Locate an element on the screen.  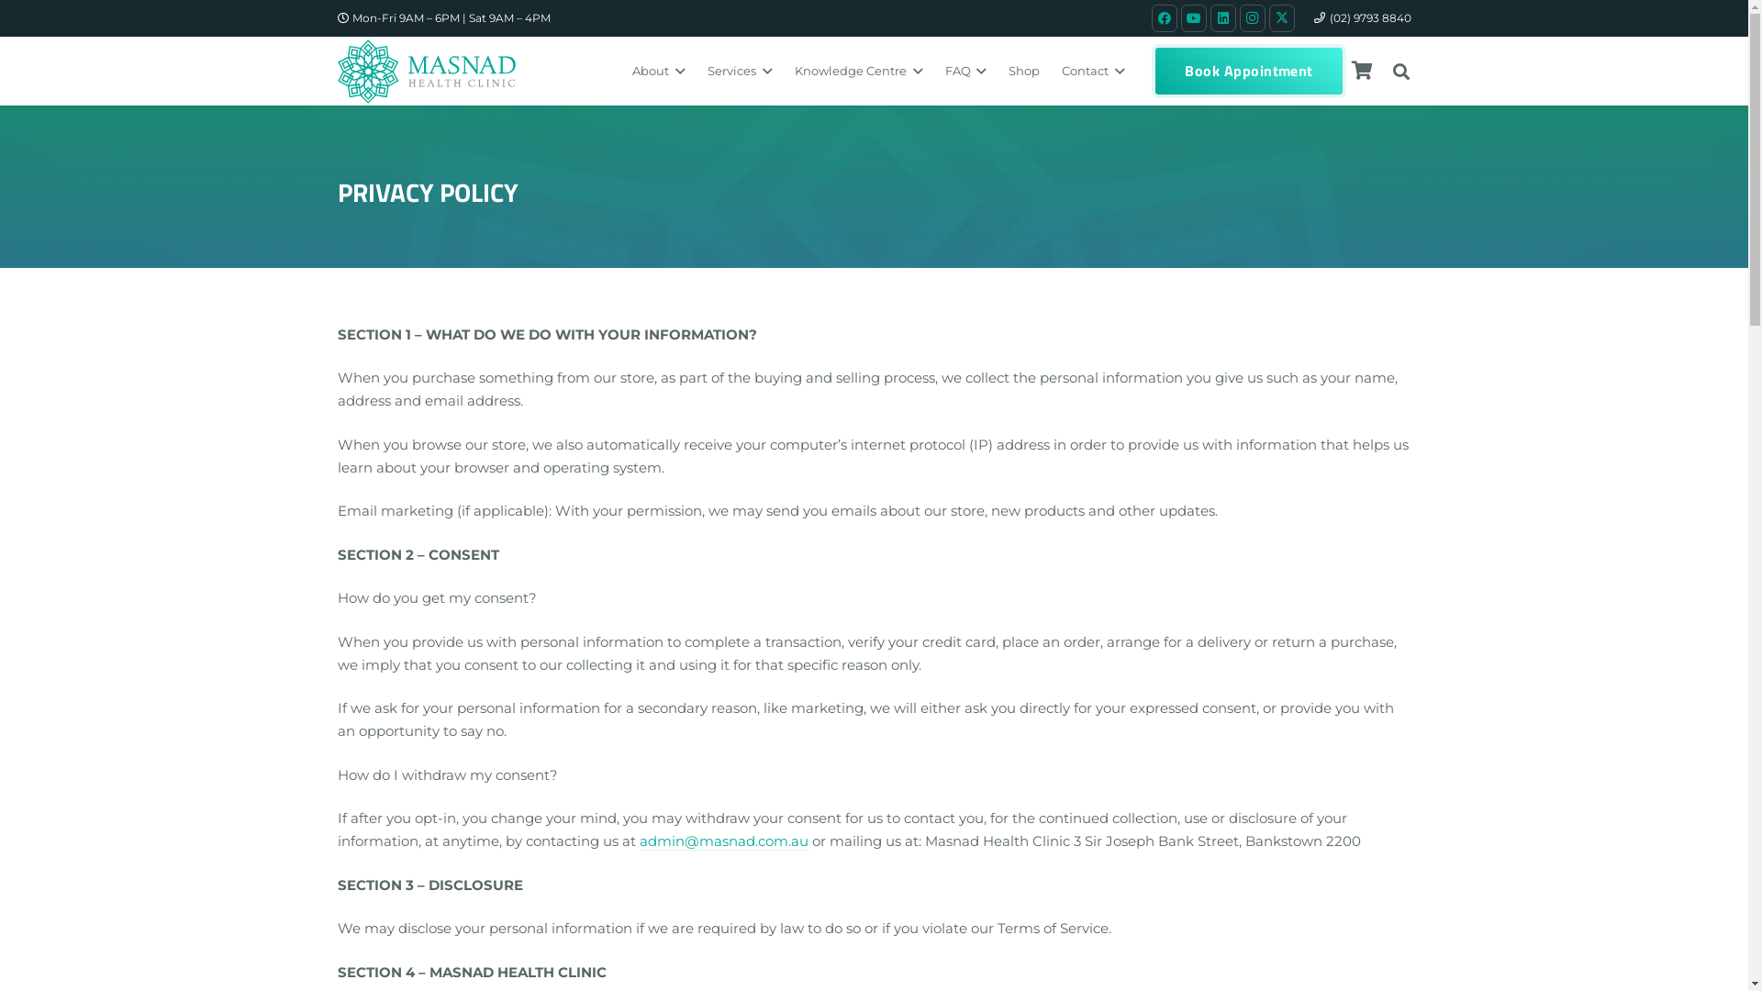
Contact is located at coordinates (1094, 72).